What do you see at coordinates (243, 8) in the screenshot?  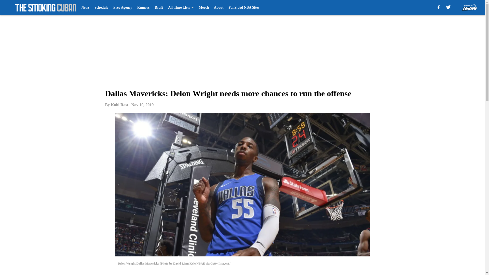 I see `FanSided NBA Sites` at bounding box center [243, 8].